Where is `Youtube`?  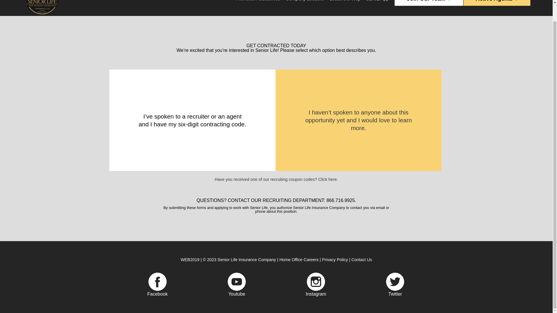
Youtube is located at coordinates (237, 294).